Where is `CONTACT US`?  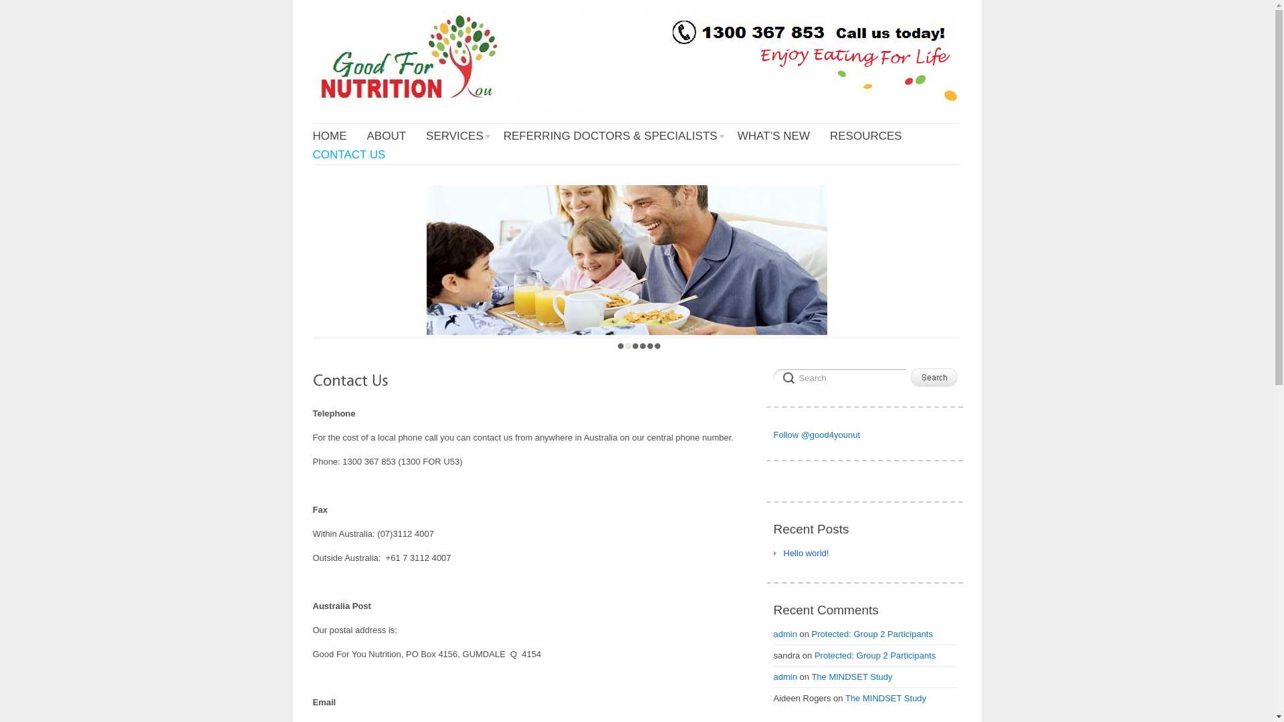
CONTACT US is located at coordinates (349, 155).